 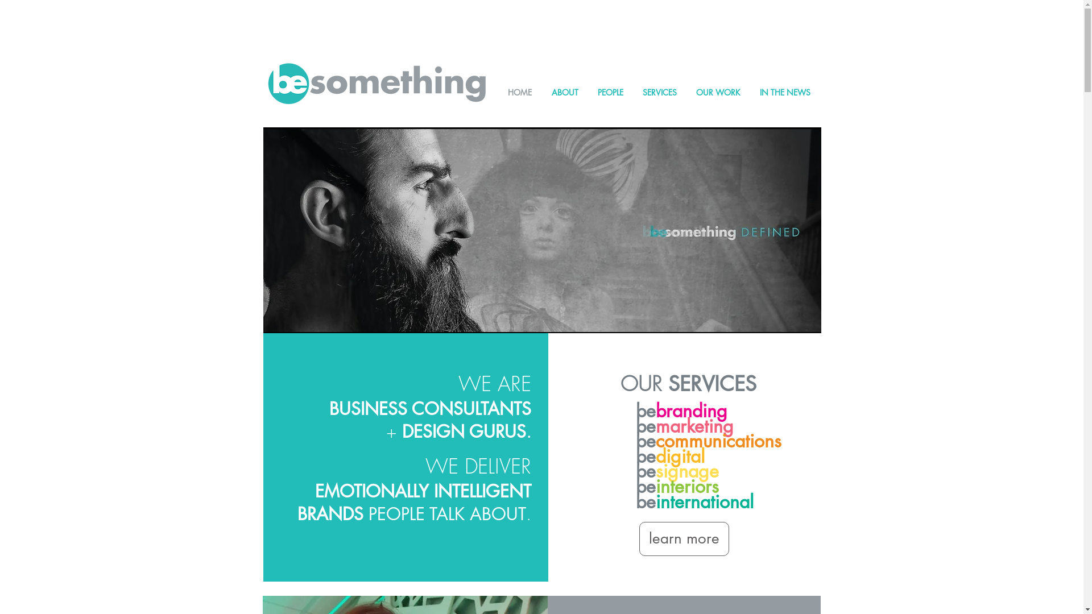 I want to click on HOME, so click(x=520, y=92).